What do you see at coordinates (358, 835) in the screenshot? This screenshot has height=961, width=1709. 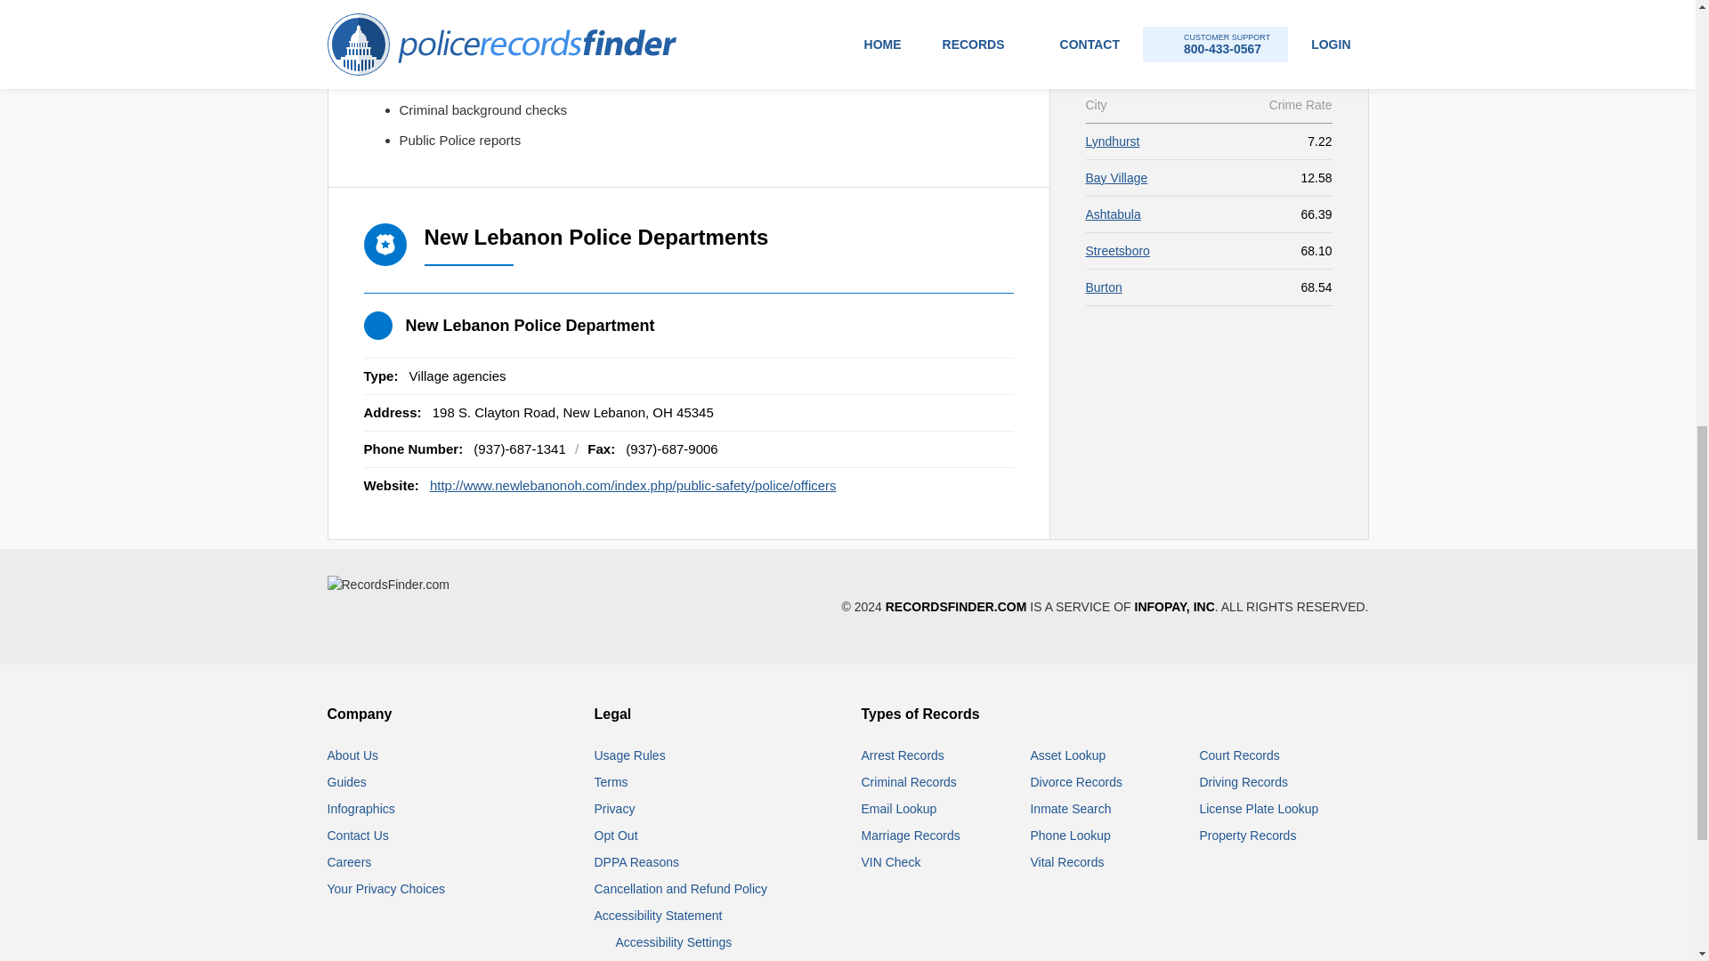 I see `Contact RecordsFinder.com` at bounding box center [358, 835].